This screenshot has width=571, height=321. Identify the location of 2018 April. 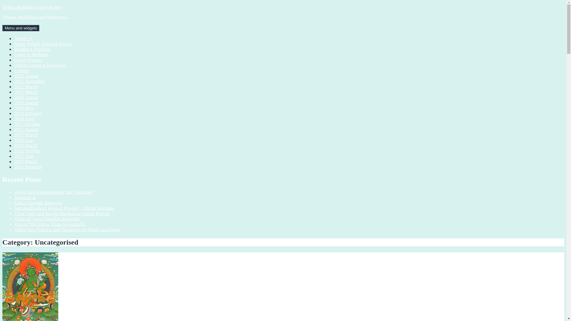
(24, 119).